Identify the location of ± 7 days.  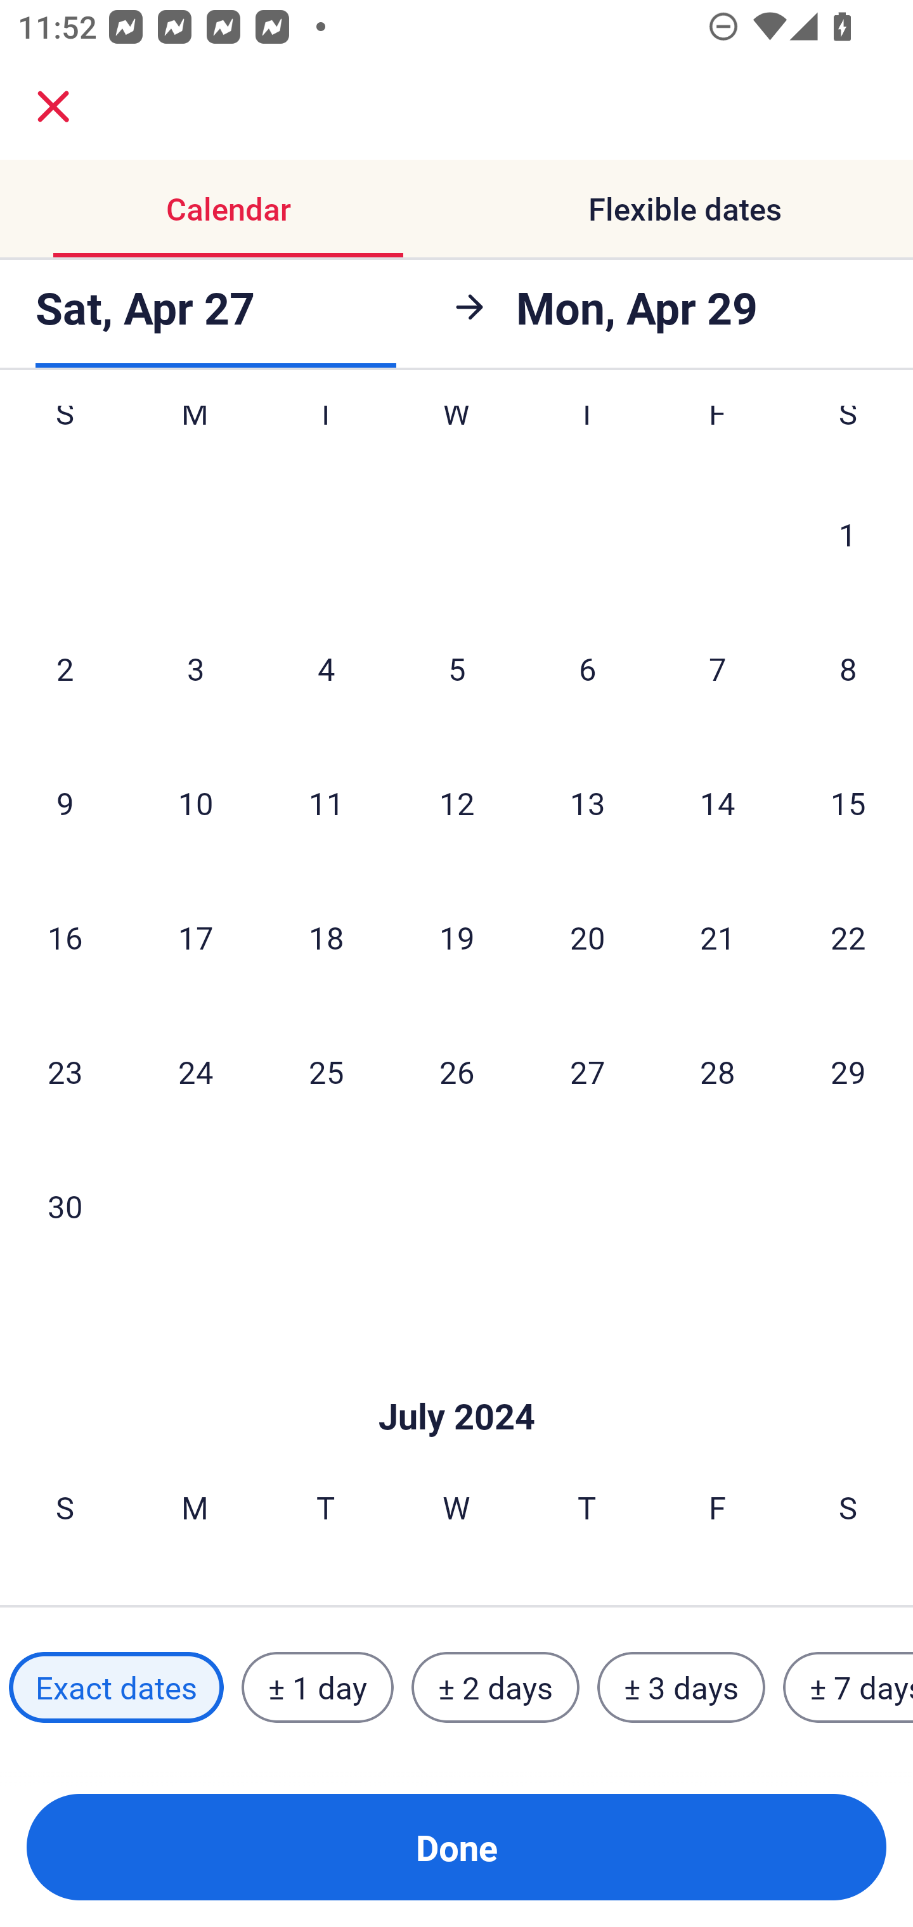
(848, 1687).